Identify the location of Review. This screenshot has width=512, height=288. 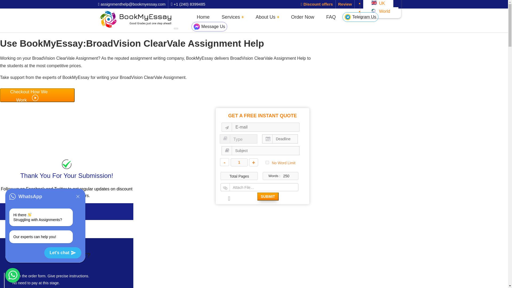
(345, 4).